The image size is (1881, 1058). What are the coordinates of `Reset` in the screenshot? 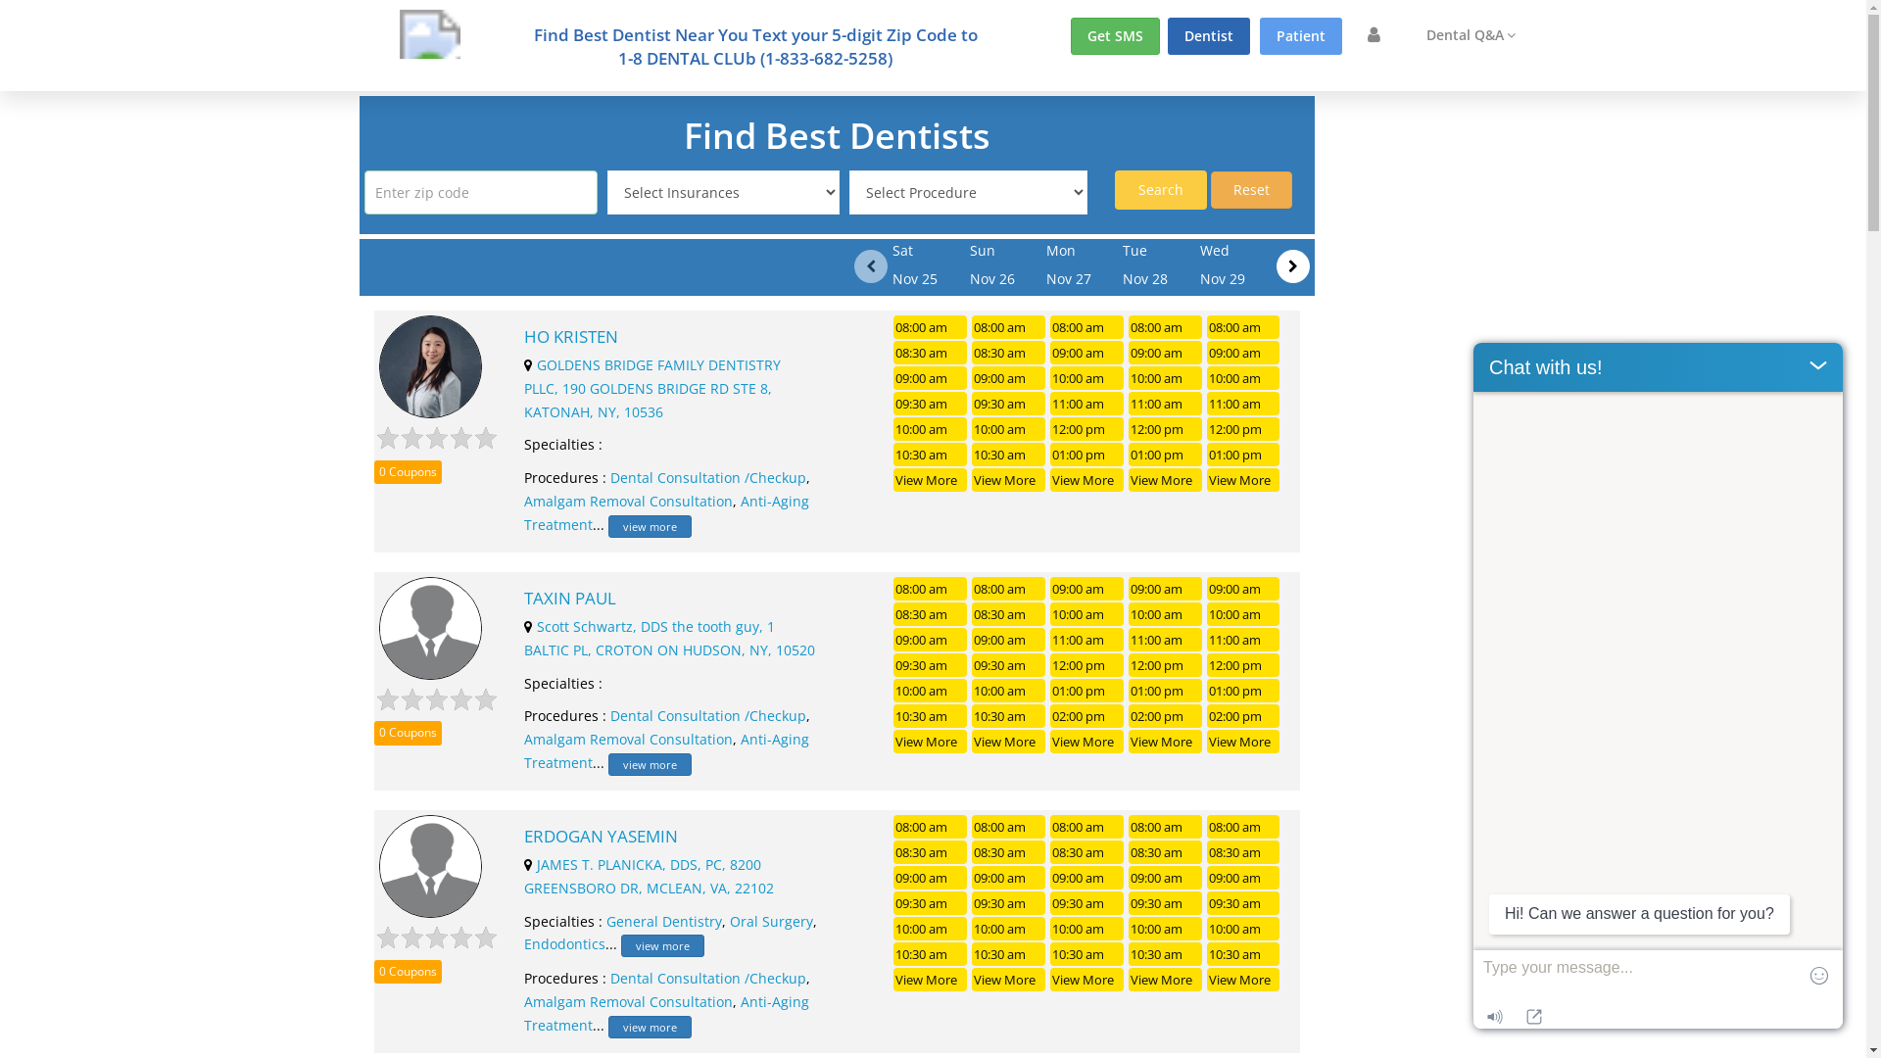 It's located at (1252, 190).